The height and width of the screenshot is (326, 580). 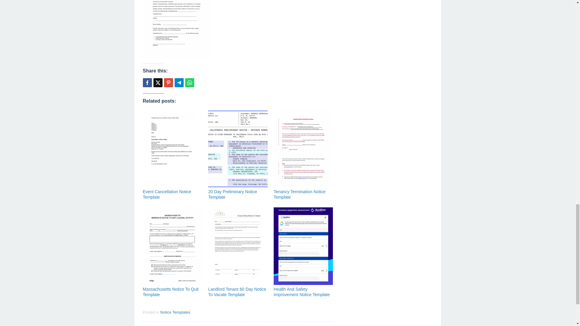 I want to click on Whatsapp, so click(x=189, y=83).